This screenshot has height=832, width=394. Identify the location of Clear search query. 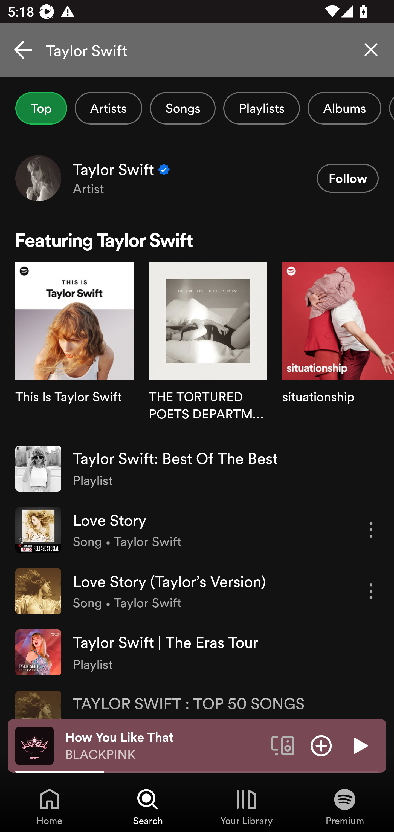
(371, 50).